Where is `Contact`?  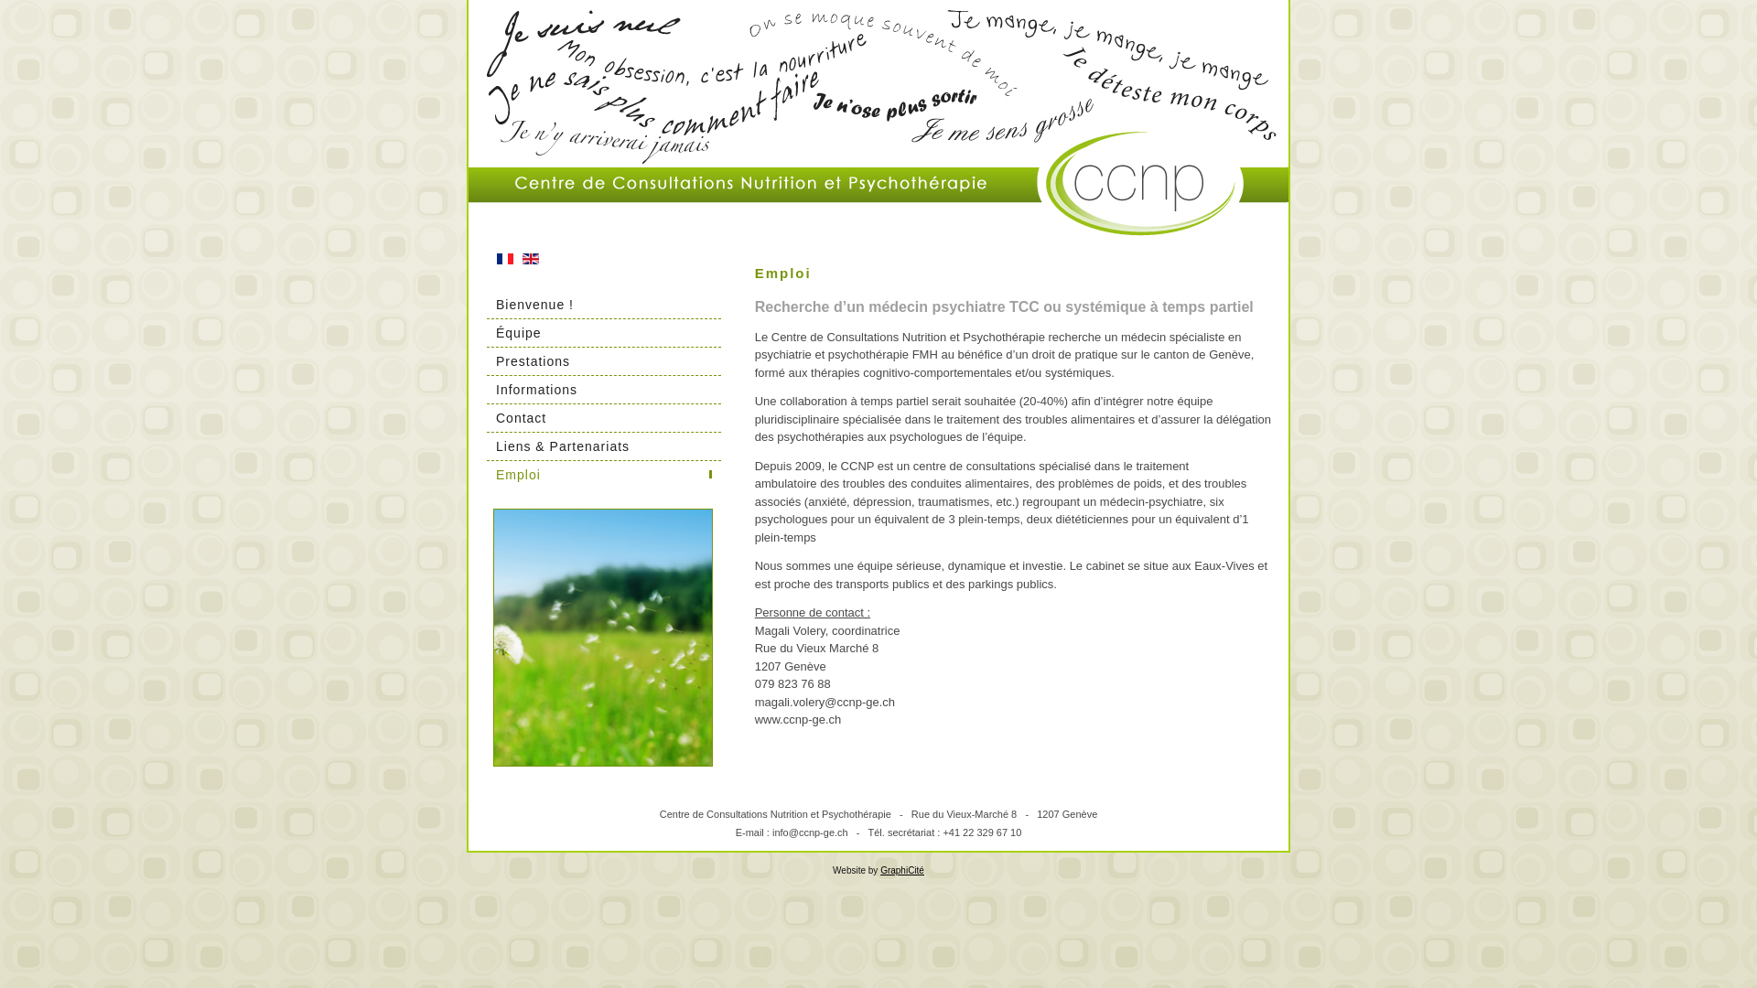
Contact is located at coordinates (604, 417).